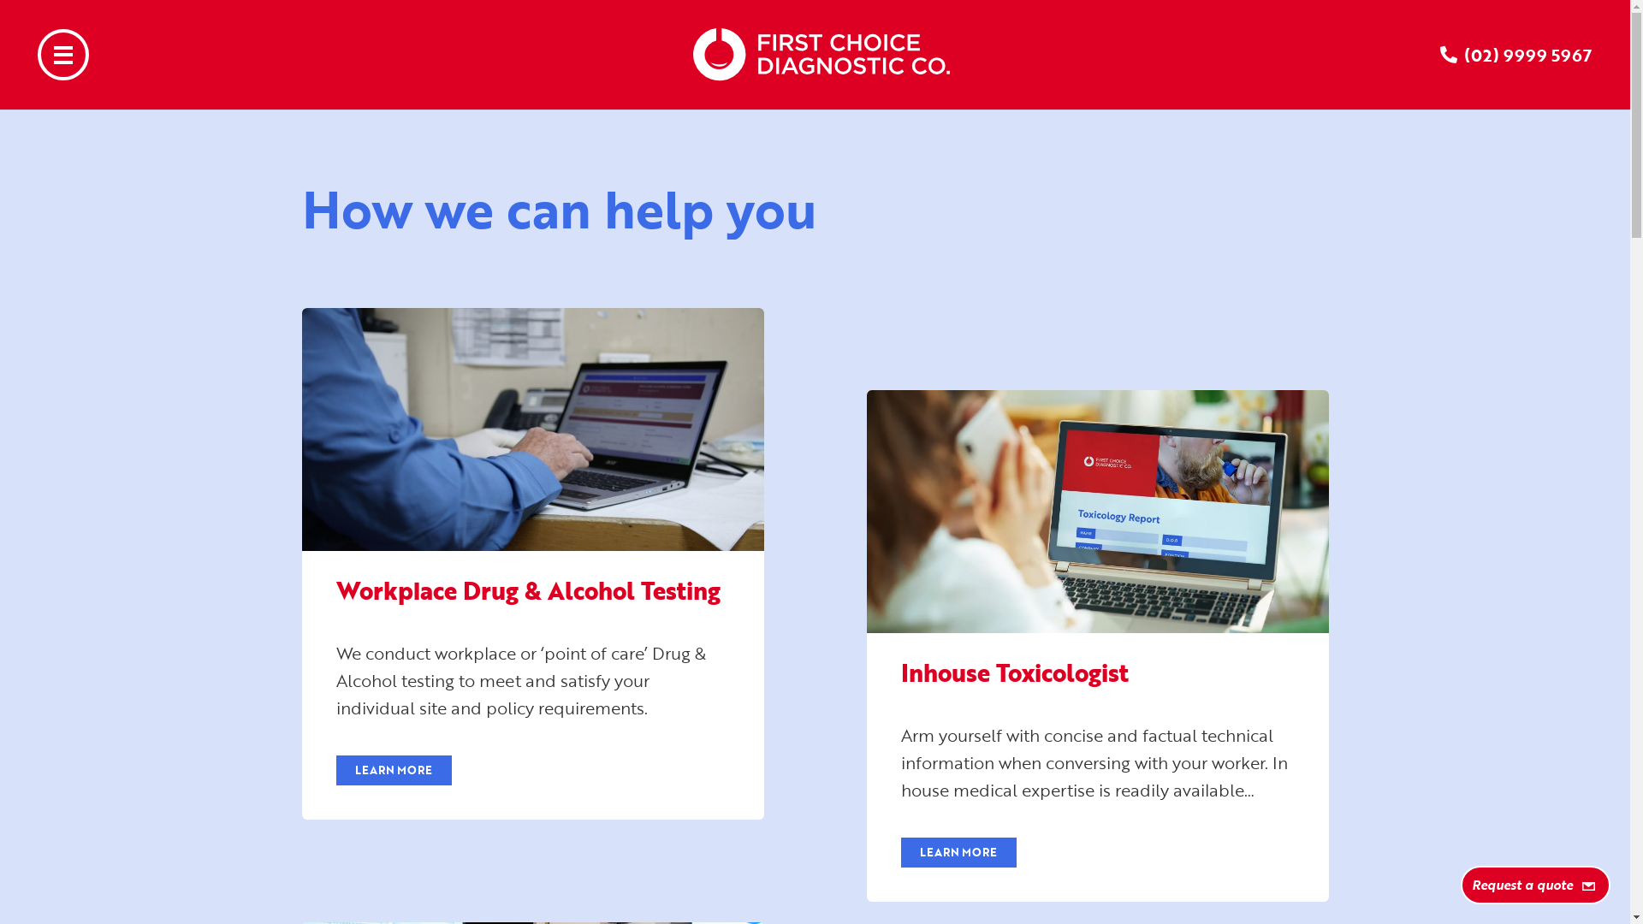 The image size is (1643, 924). What do you see at coordinates (1313, 751) in the screenshot?
I see `Submit` at bounding box center [1313, 751].